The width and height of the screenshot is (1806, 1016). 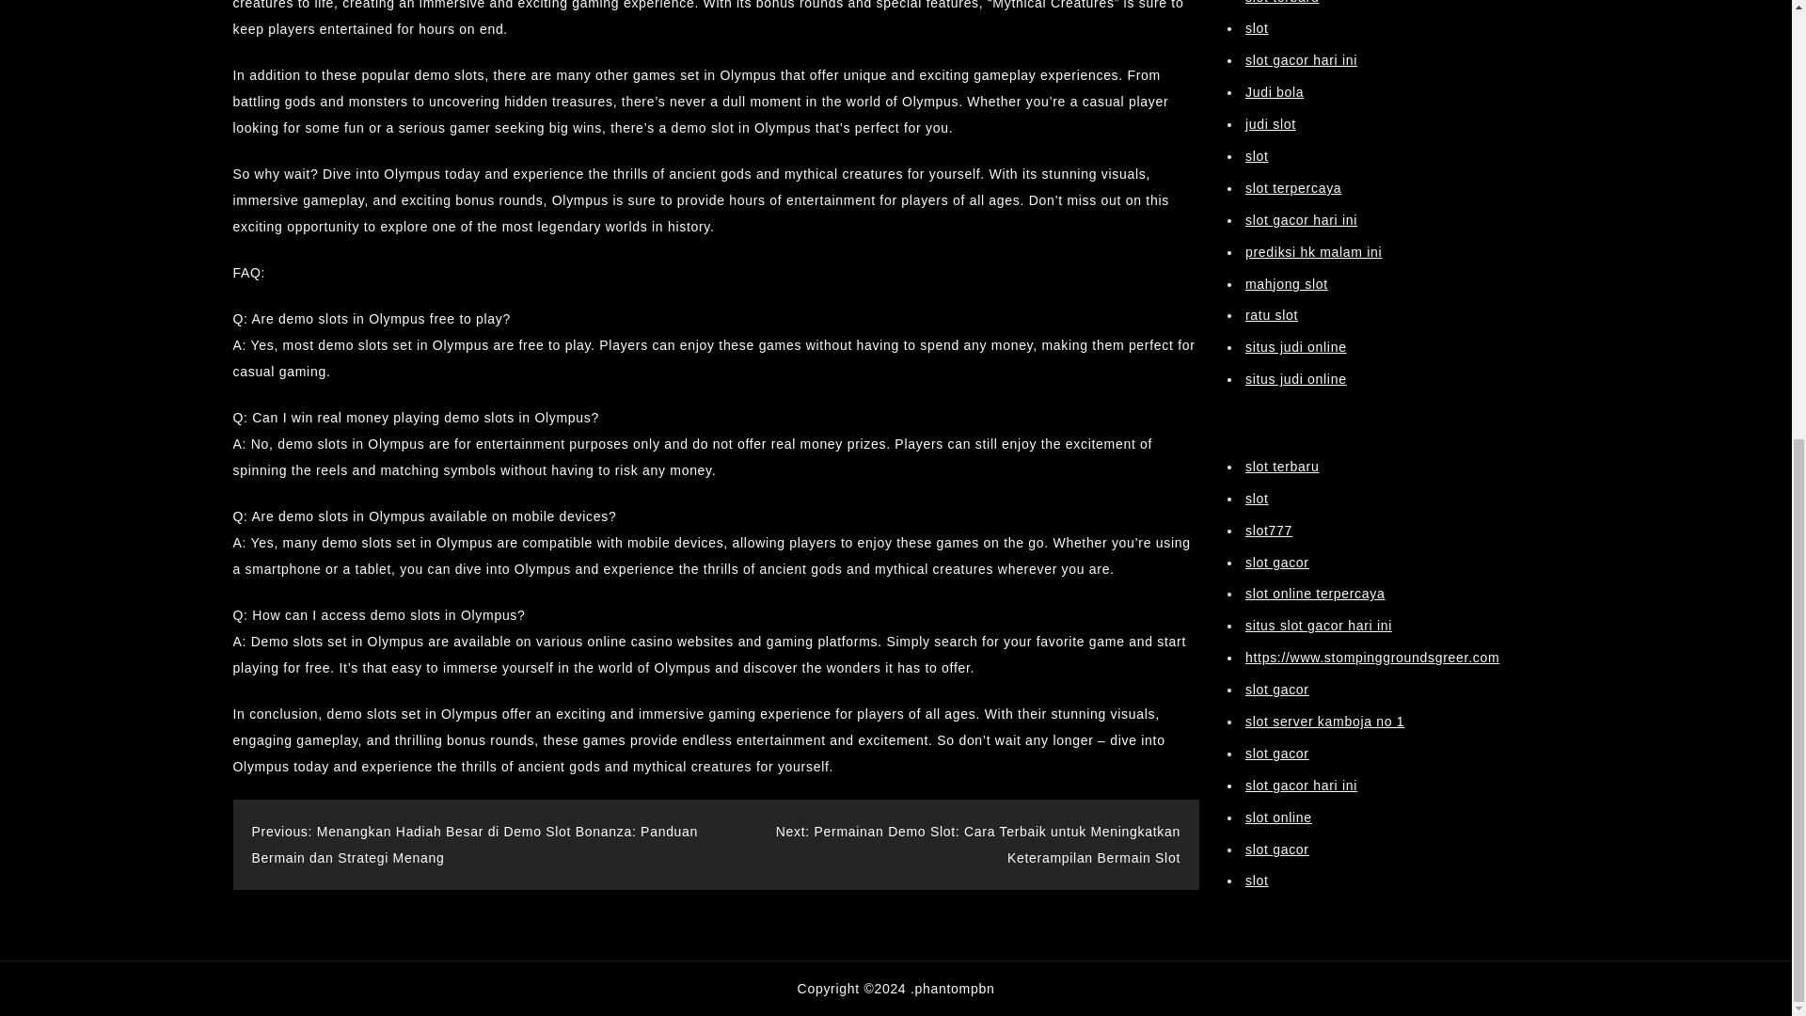 What do you see at coordinates (1287, 187) in the screenshot?
I see `mahjong slot` at bounding box center [1287, 187].